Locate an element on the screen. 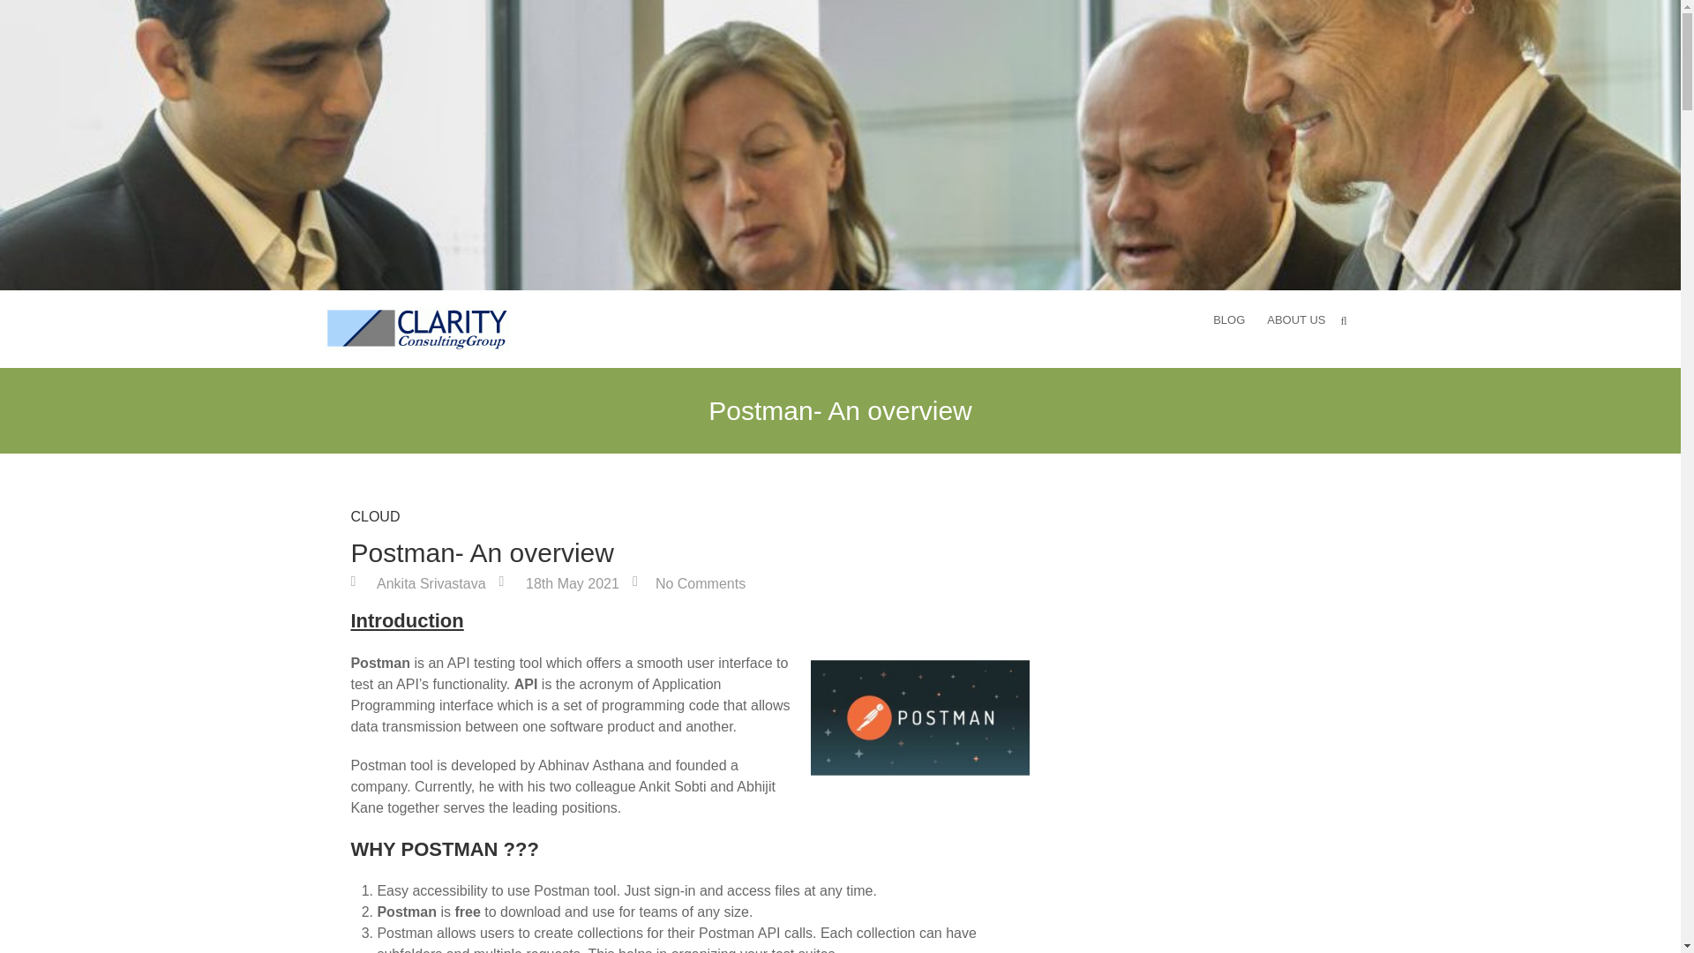 The height and width of the screenshot is (953, 1694). CLOUD is located at coordinates (375, 521).